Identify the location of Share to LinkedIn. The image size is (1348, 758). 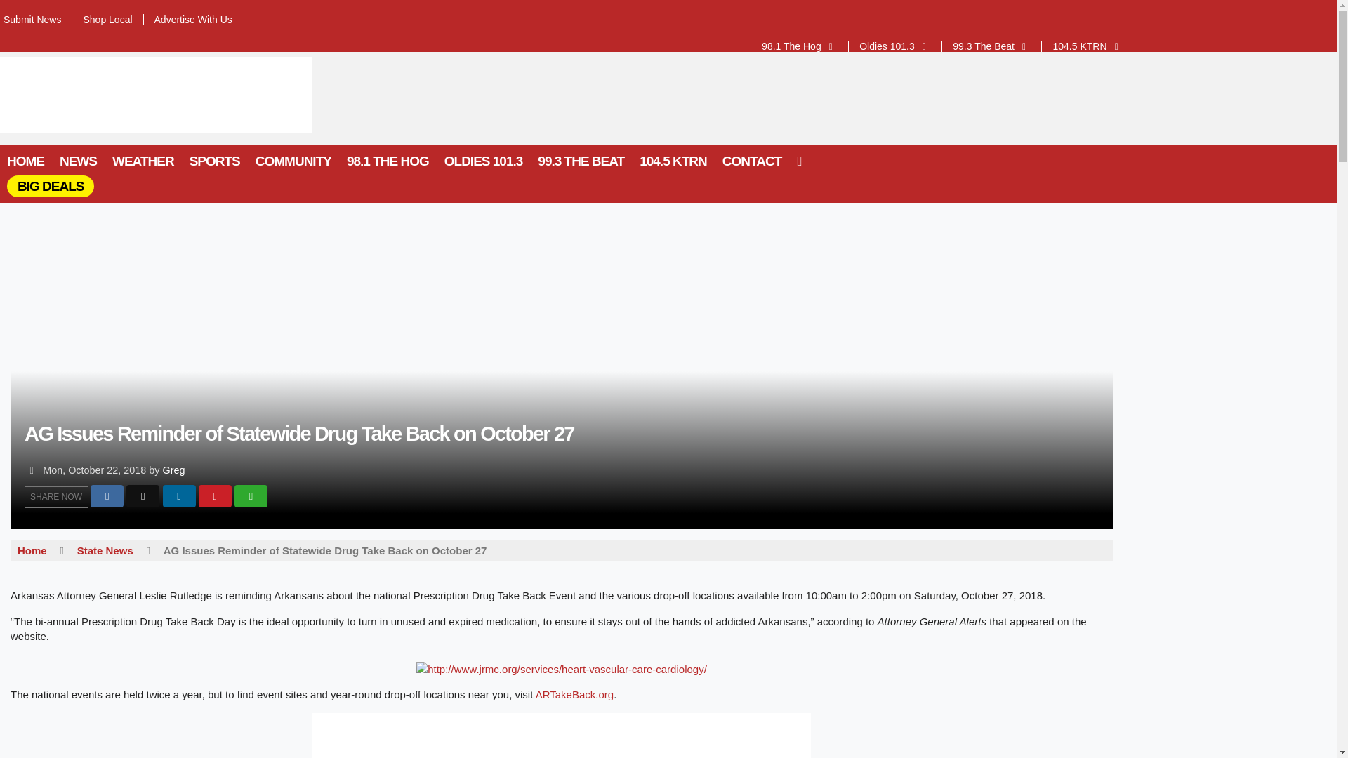
(179, 496).